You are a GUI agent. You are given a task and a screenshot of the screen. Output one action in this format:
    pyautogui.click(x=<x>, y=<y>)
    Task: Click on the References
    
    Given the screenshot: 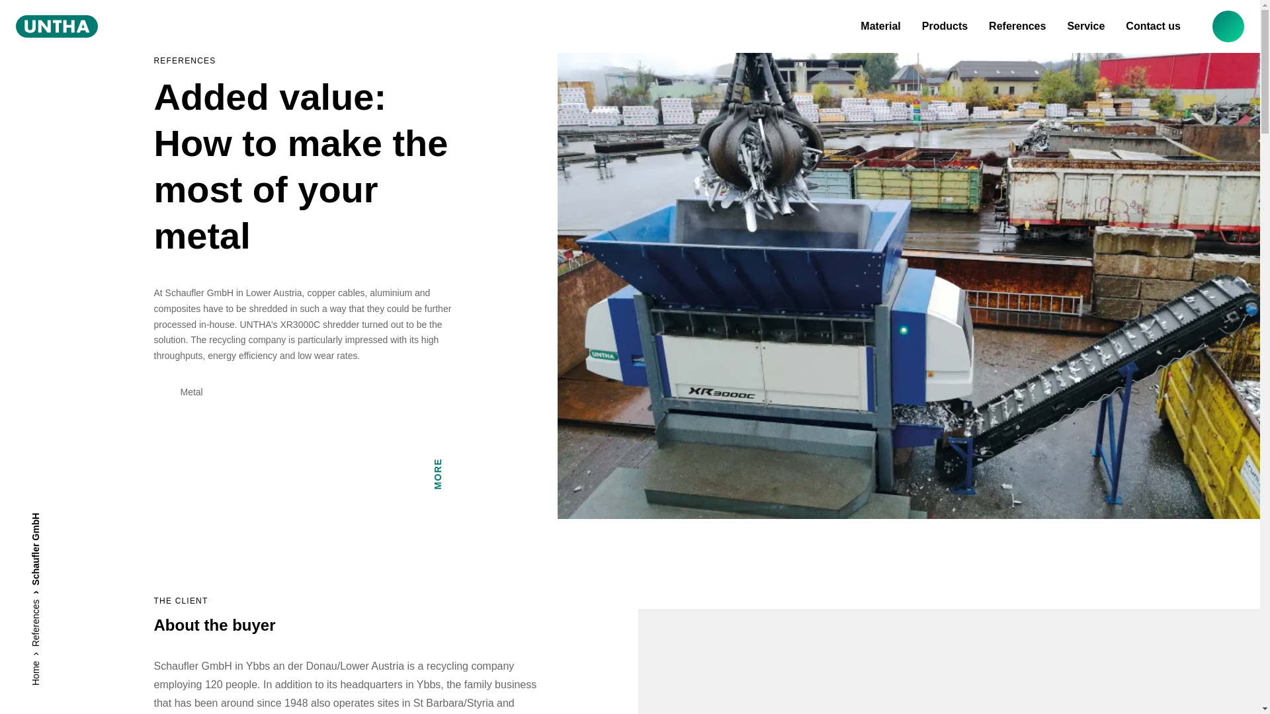 What is the action you would take?
    pyautogui.click(x=52, y=607)
    